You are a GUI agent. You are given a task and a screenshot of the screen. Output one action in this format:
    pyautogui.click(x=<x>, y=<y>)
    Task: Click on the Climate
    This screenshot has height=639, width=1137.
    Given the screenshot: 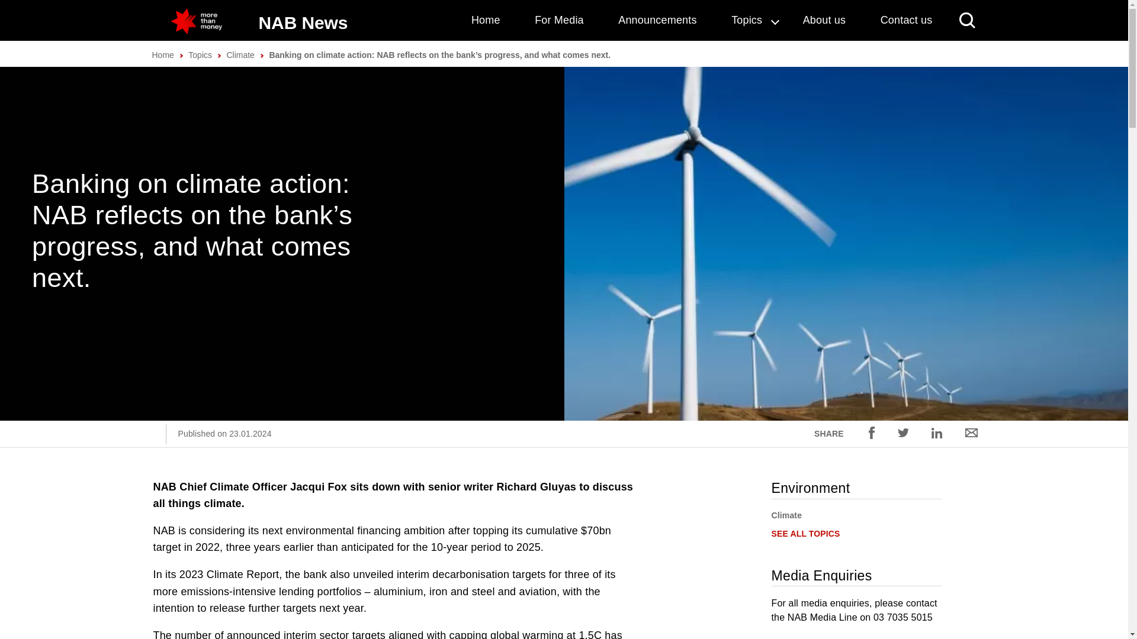 What is the action you would take?
    pyautogui.click(x=240, y=55)
    